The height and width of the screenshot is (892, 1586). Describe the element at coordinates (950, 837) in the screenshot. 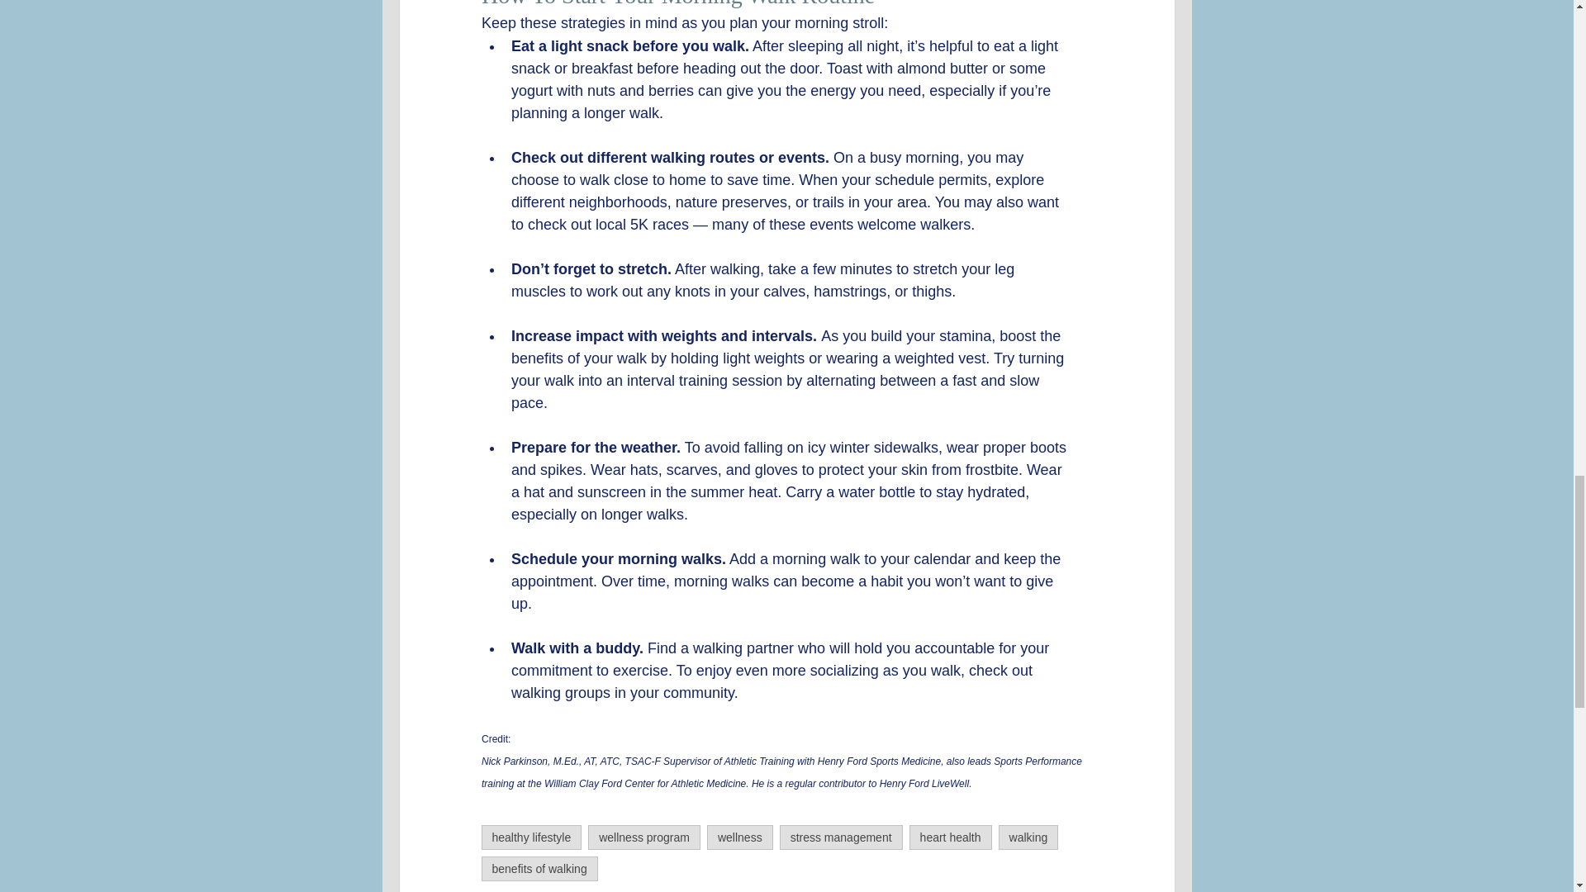

I see `heart health` at that location.